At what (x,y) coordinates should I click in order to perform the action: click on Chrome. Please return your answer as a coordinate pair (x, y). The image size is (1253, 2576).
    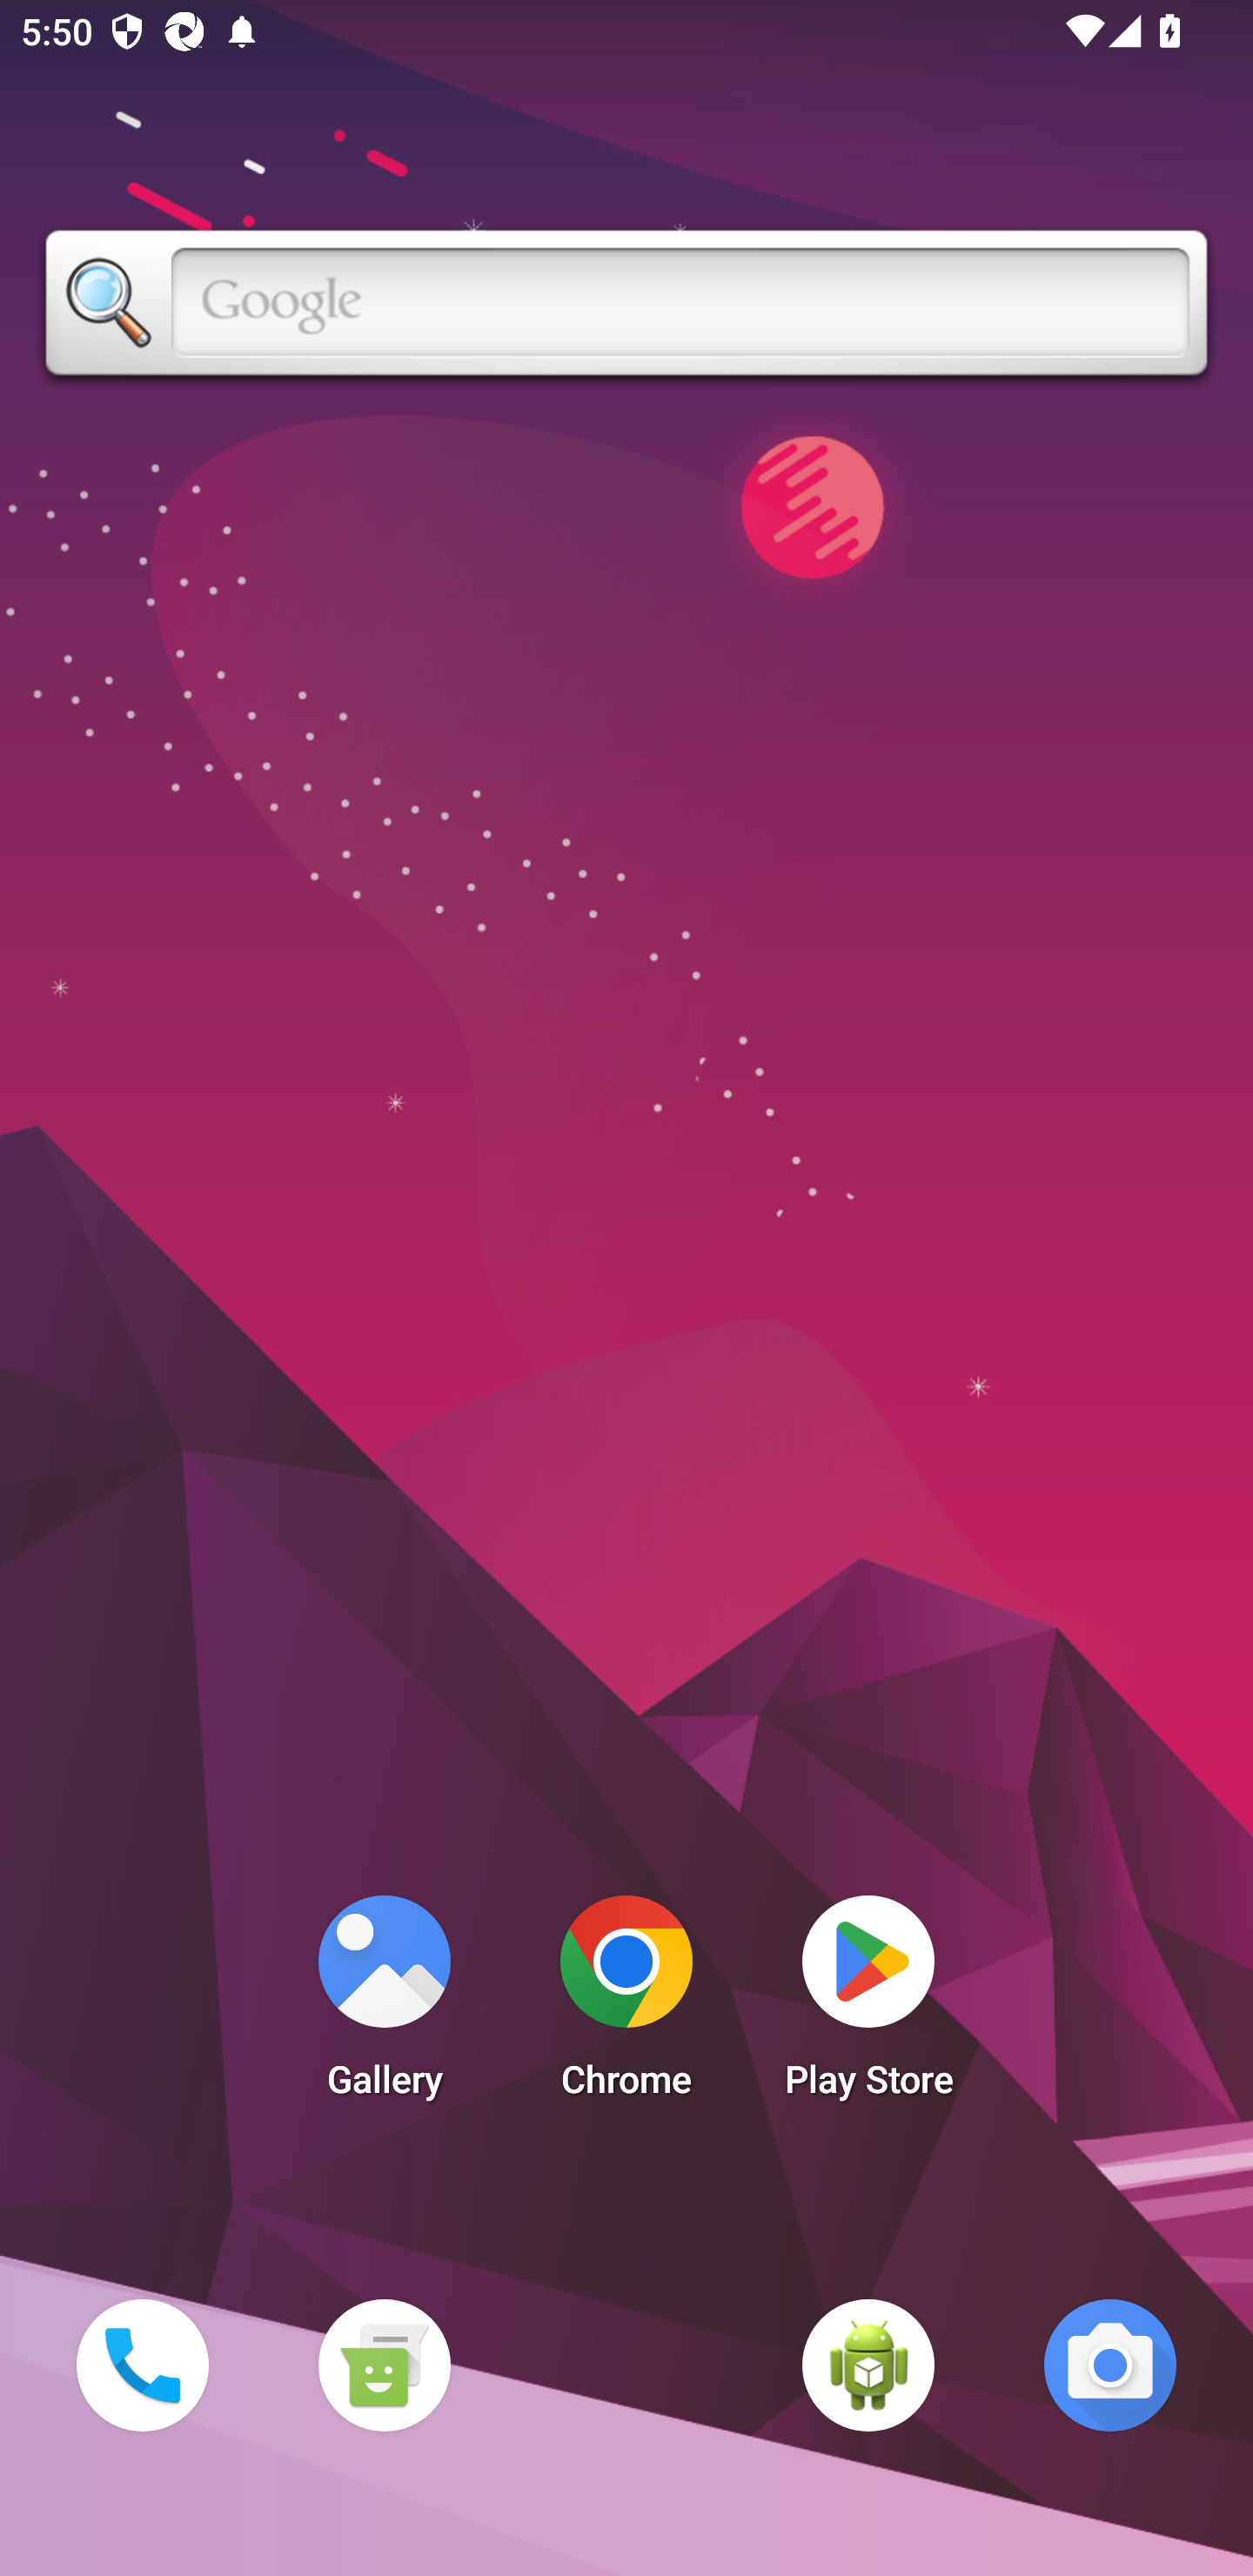
    Looking at the image, I should click on (626, 2005).